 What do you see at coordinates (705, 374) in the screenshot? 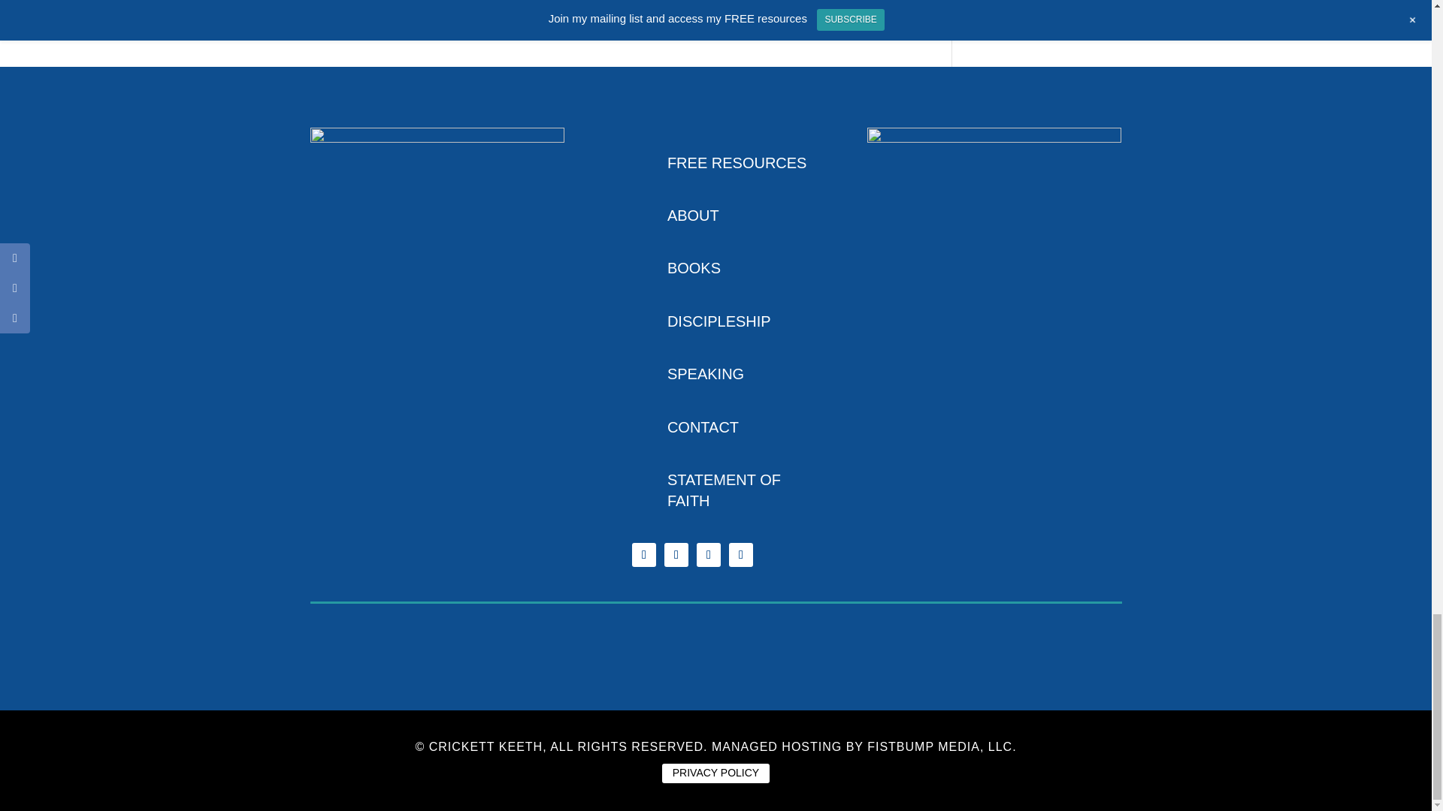
I see `SPEAKING` at bounding box center [705, 374].